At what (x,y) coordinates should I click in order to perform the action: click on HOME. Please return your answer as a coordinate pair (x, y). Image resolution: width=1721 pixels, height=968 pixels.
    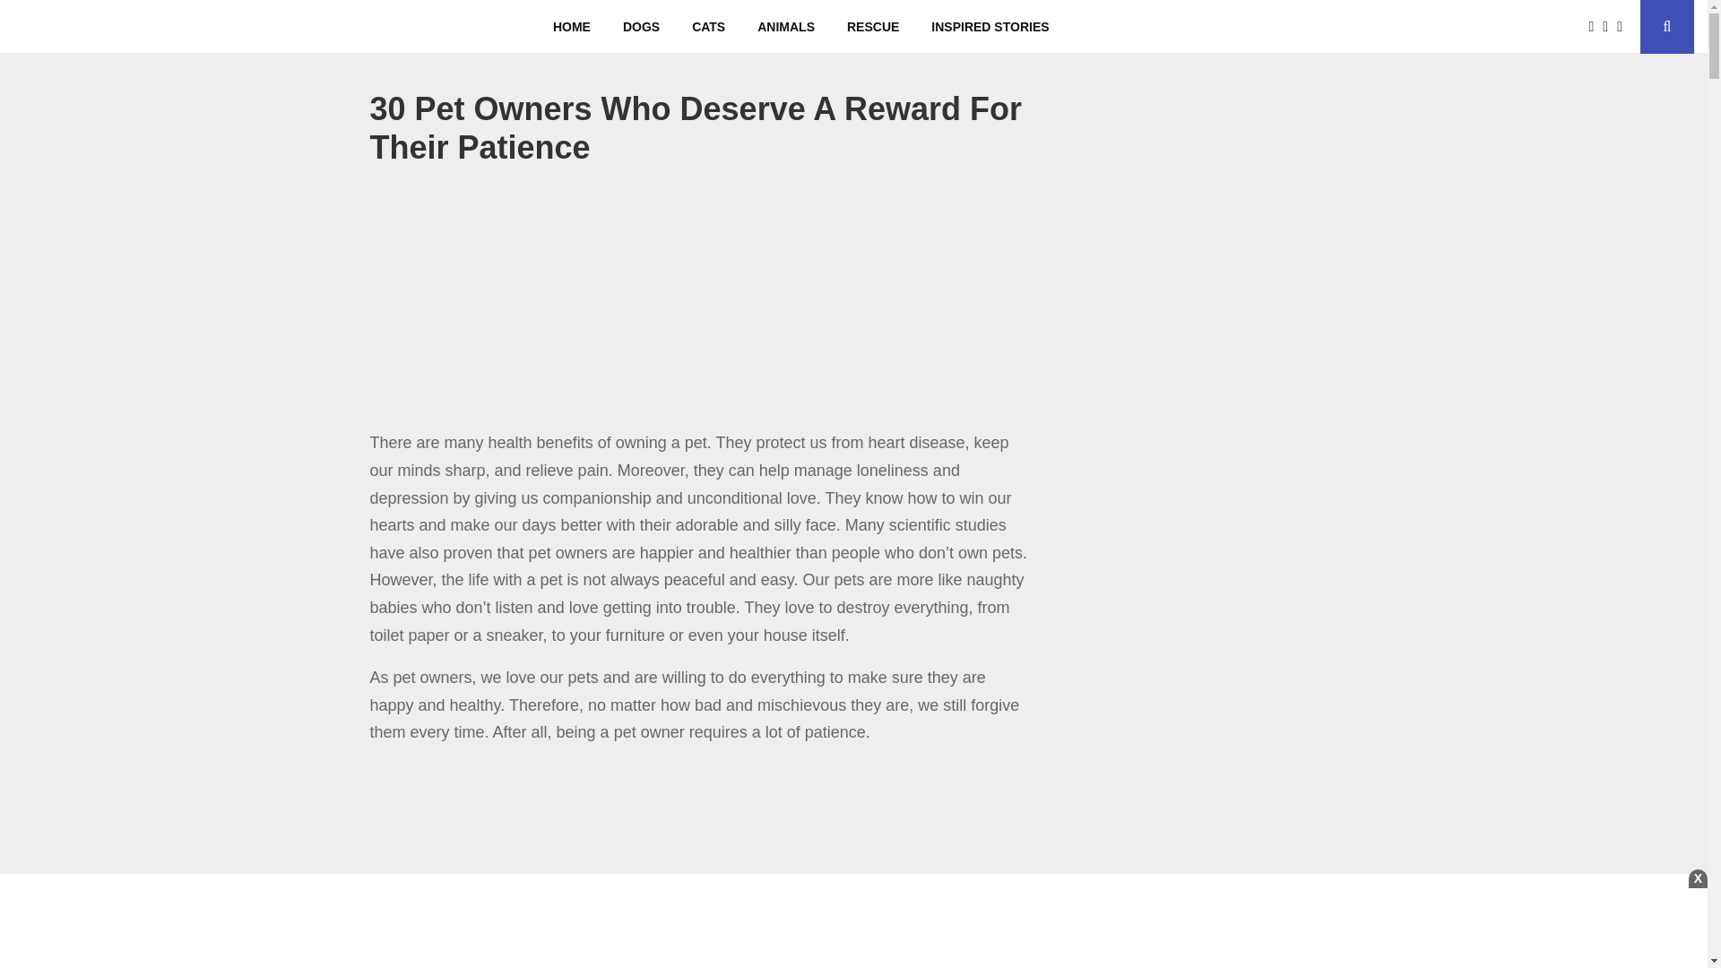
    Looking at the image, I should click on (572, 27).